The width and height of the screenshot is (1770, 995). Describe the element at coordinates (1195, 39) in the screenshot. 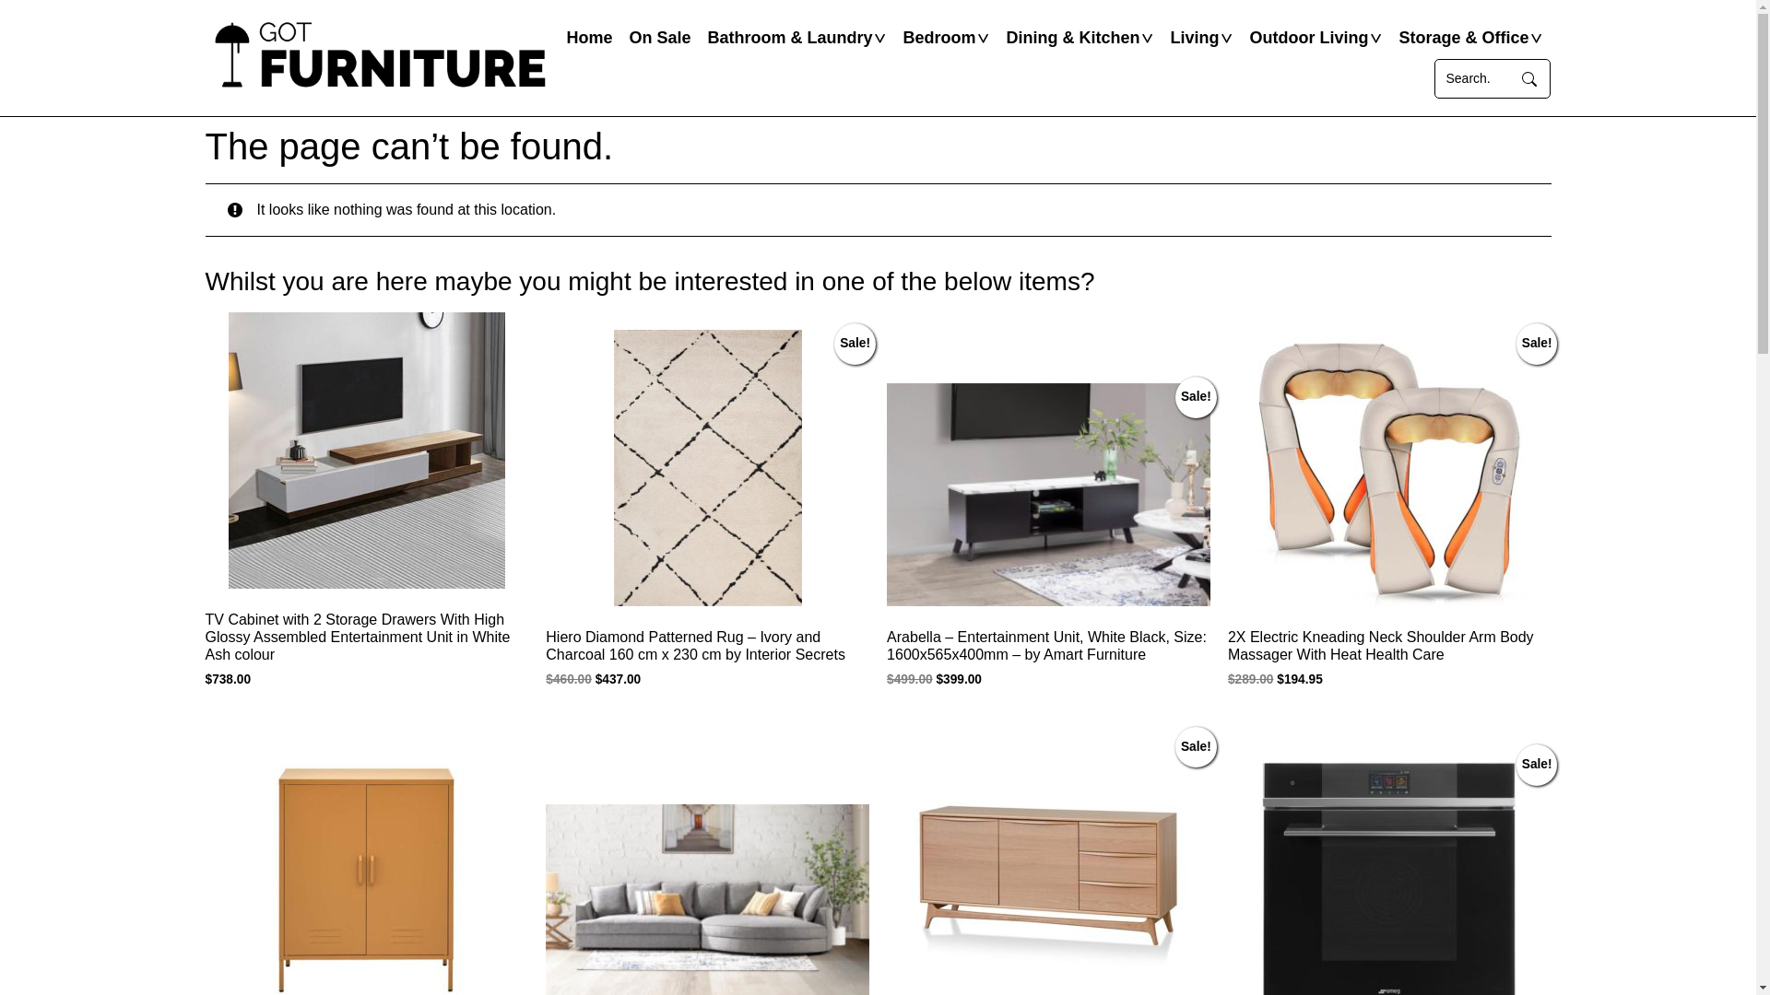

I see `Living` at that location.